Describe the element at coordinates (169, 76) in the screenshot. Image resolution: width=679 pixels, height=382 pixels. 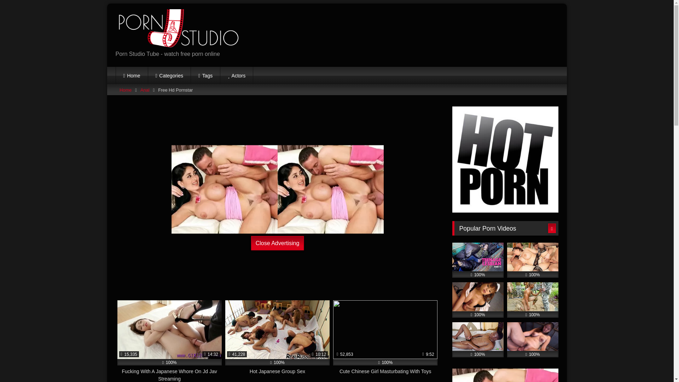
I see `Categories of Studio Porn` at that location.